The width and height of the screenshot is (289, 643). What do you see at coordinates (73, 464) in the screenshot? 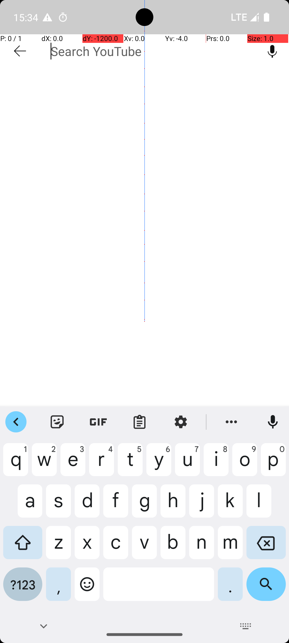
I see `e` at bounding box center [73, 464].